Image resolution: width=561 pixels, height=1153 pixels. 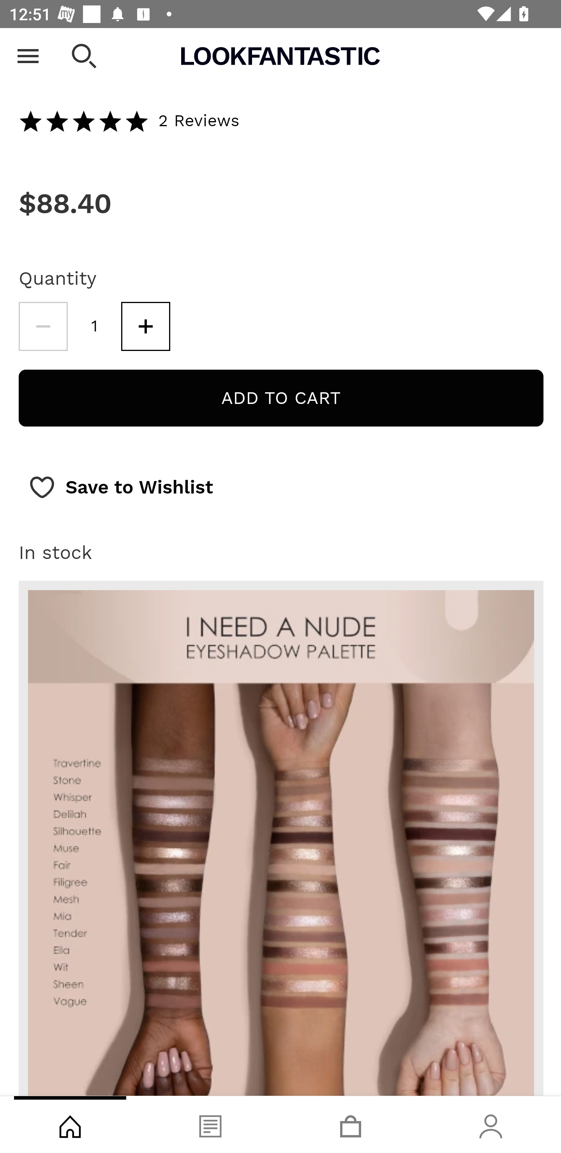 I want to click on Shop, tab, 1 of 4, so click(x=70, y=1125).